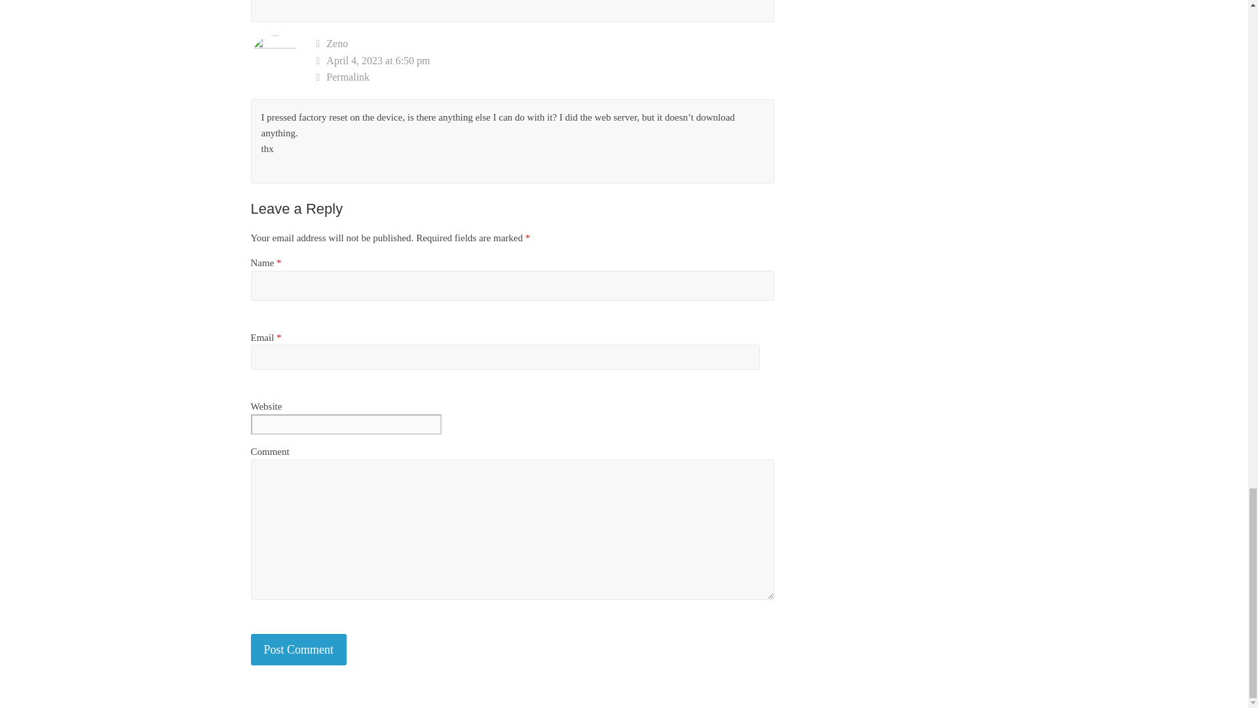 The image size is (1258, 708). I want to click on Permalink, so click(545, 77).